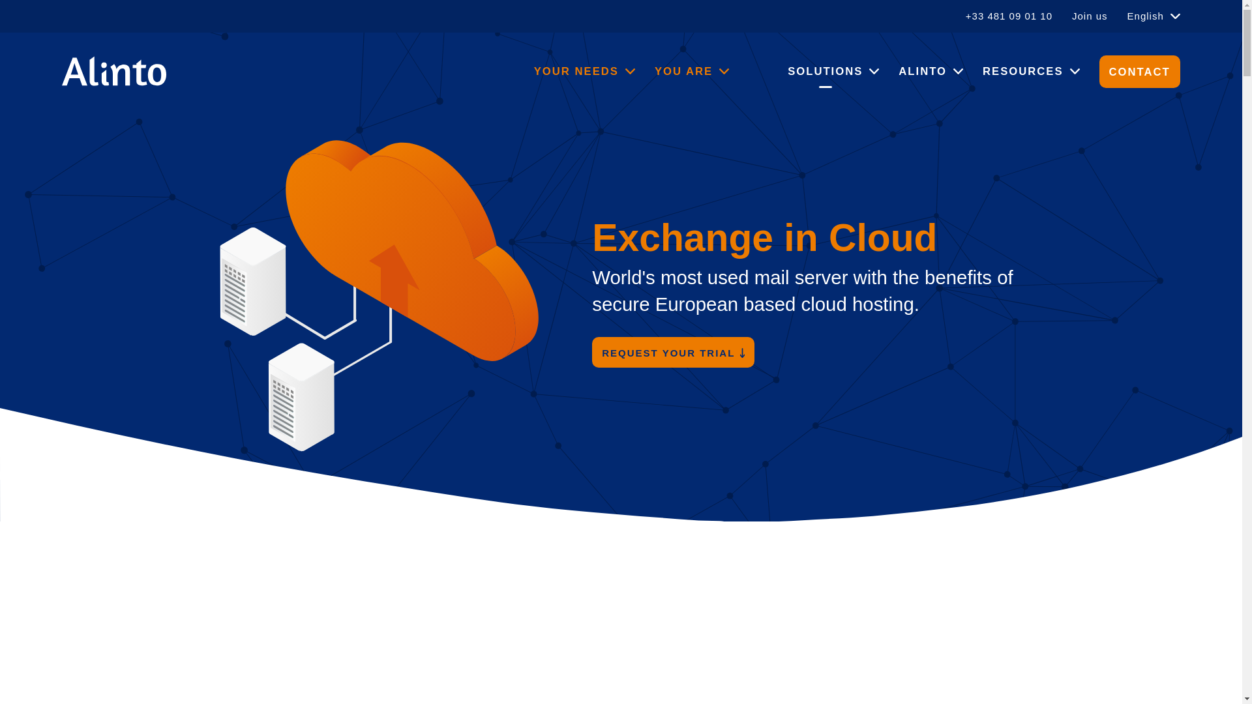 This screenshot has height=704, width=1252. I want to click on YOUR NEEDS, so click(584, 71).